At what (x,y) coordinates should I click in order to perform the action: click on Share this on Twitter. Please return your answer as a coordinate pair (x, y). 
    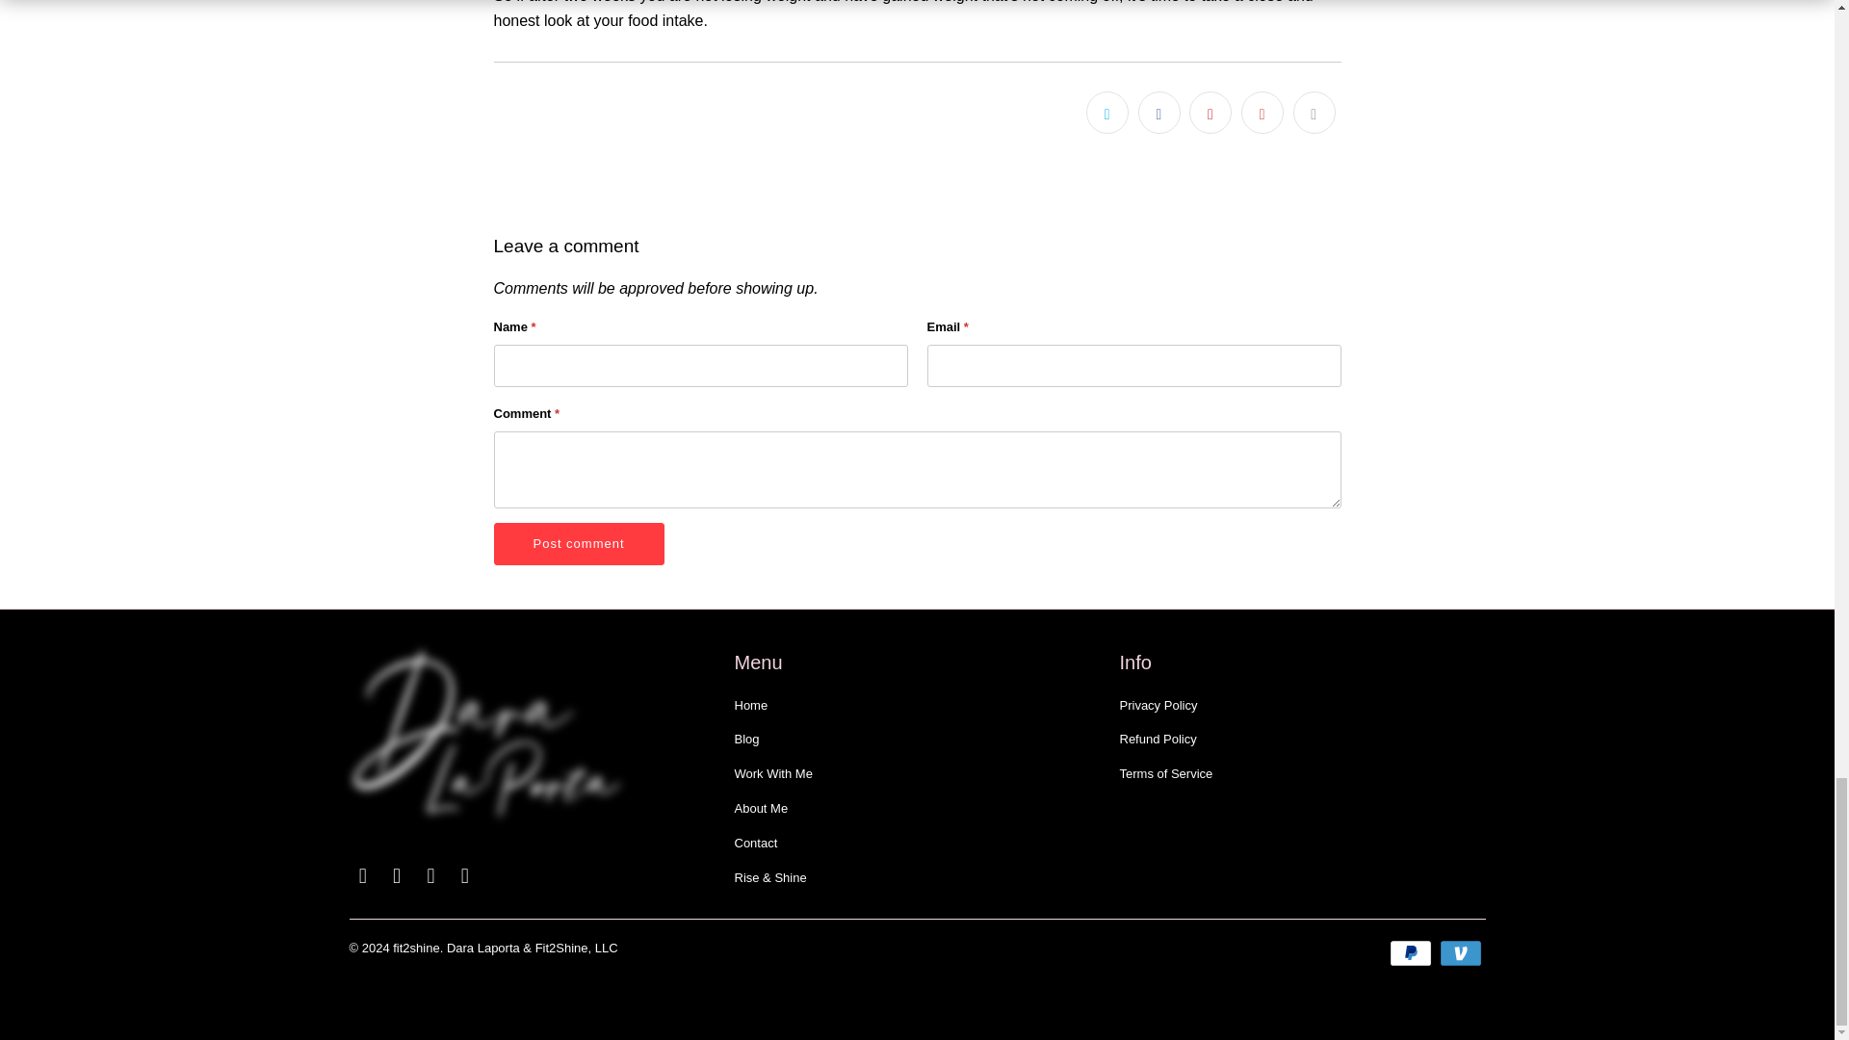
    Looking at the image, I should click on (1107, 113).